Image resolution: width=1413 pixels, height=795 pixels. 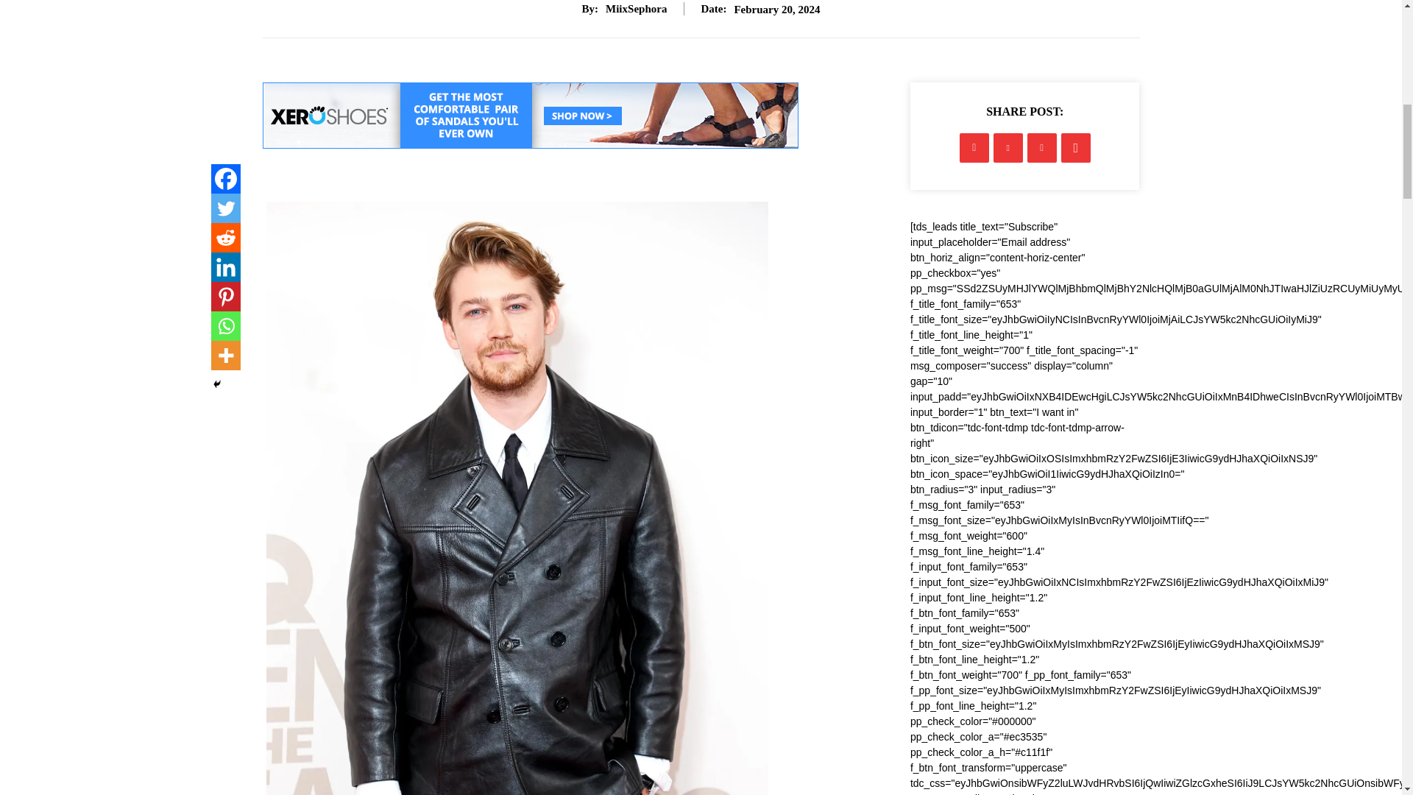 I want to click on Twitter, so click(x=225, y=208).